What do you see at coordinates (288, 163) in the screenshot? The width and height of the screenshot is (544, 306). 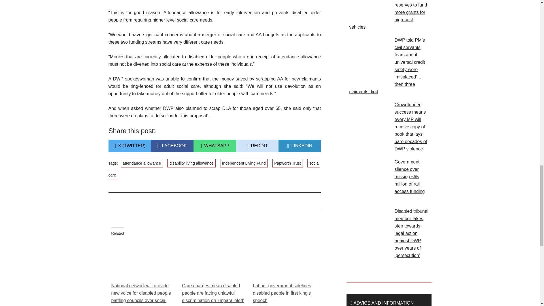 I see `attendance allowance` at bounding box center [288, 163].